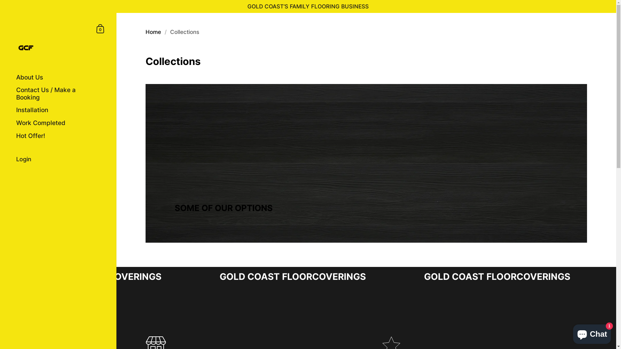  I want to click on Hot Offer!, so click(58, 136).